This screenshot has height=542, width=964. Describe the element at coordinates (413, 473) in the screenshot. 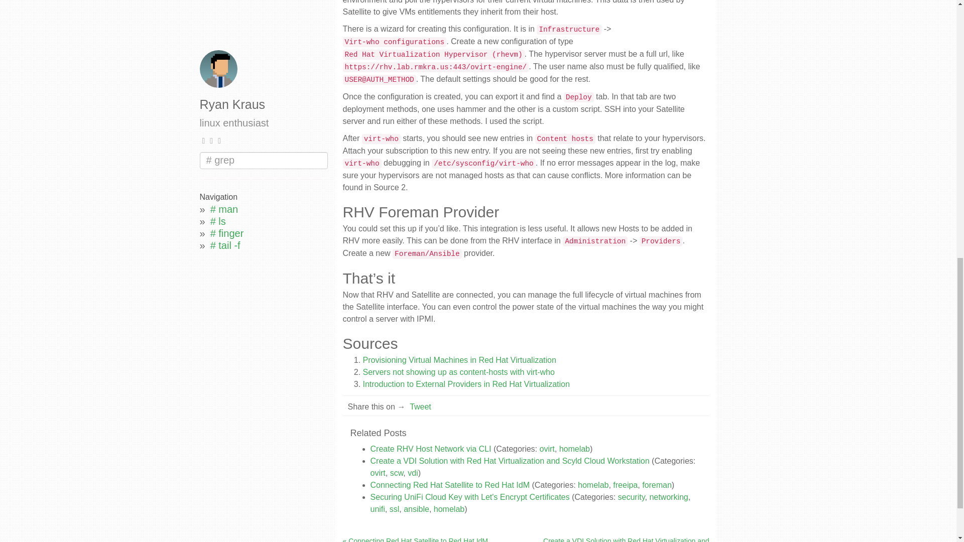

I see `vdi` at that location.